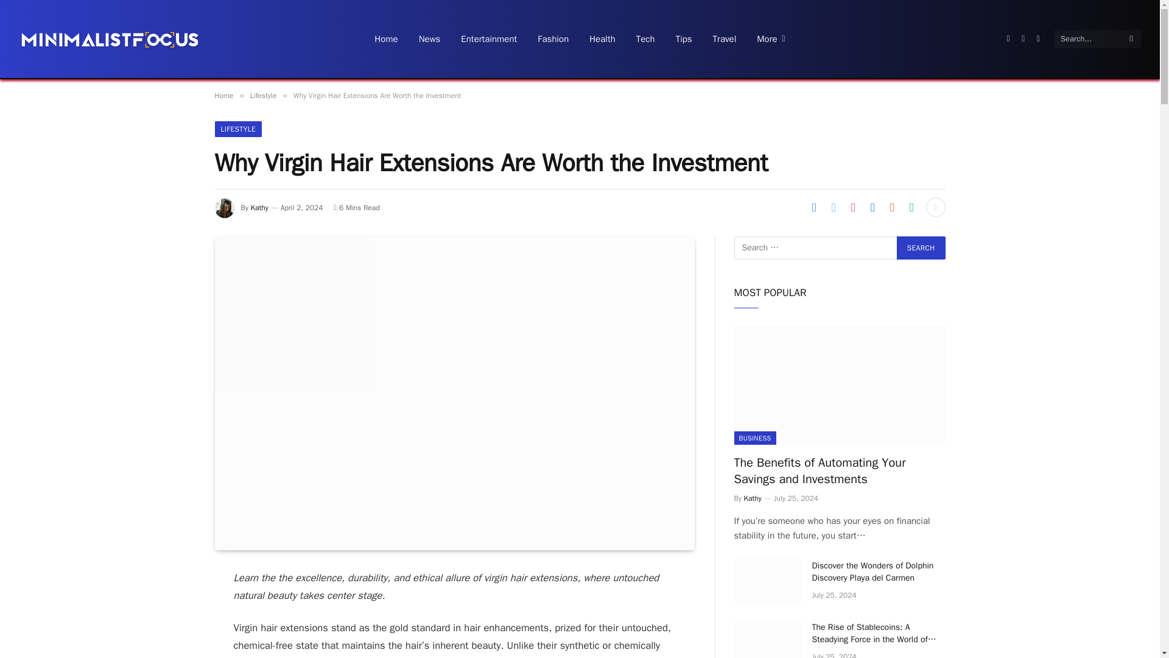 The width and height of the screenshot is (1169, 658). I want to click on Home, so click(223, 96).